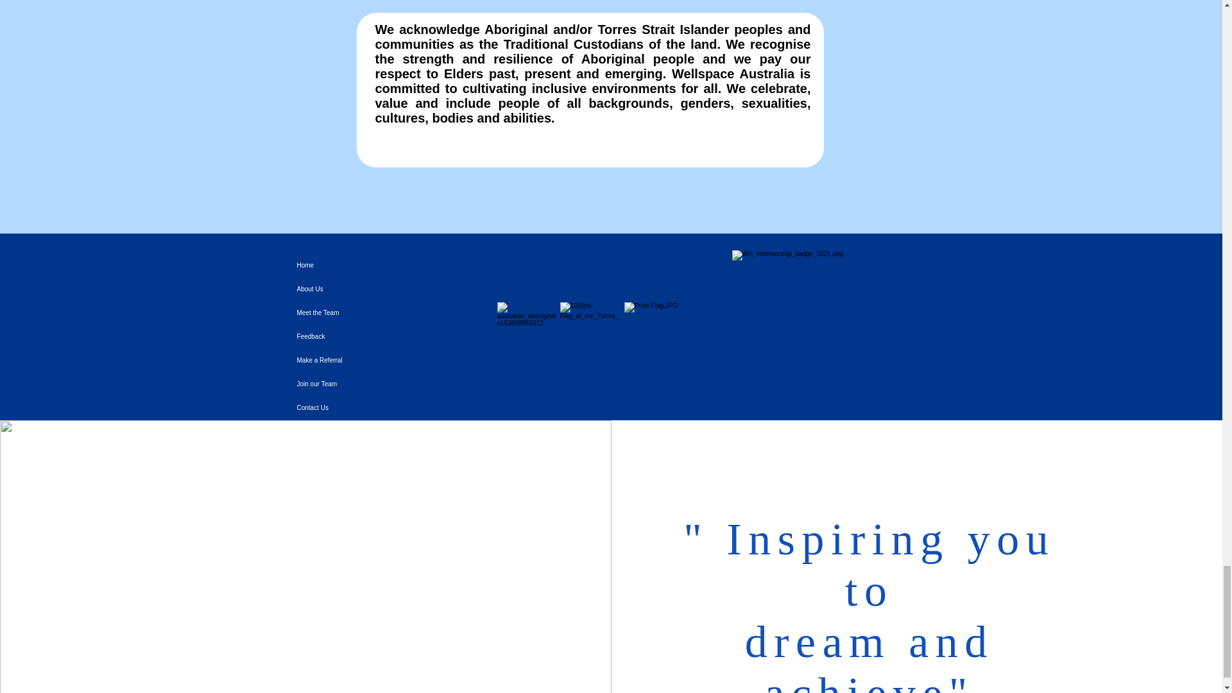 Image resolution: width=1232 pixels, height=693 pixels. Describe the element at coordinates (389, 266) in the screenshot. I see `Home` at that location.